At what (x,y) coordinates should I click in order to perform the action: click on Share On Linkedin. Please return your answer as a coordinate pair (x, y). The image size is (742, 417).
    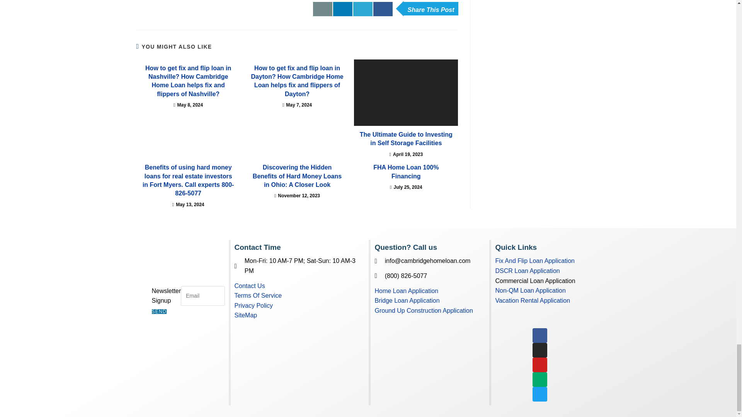
    Looking at the image, I should click on (343, 9).